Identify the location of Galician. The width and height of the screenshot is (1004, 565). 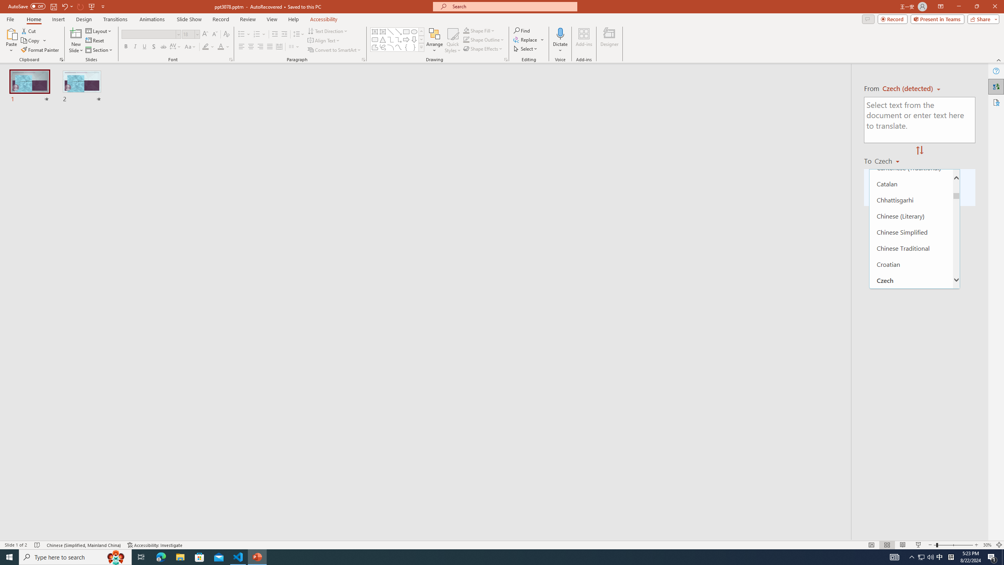
(911, 505).